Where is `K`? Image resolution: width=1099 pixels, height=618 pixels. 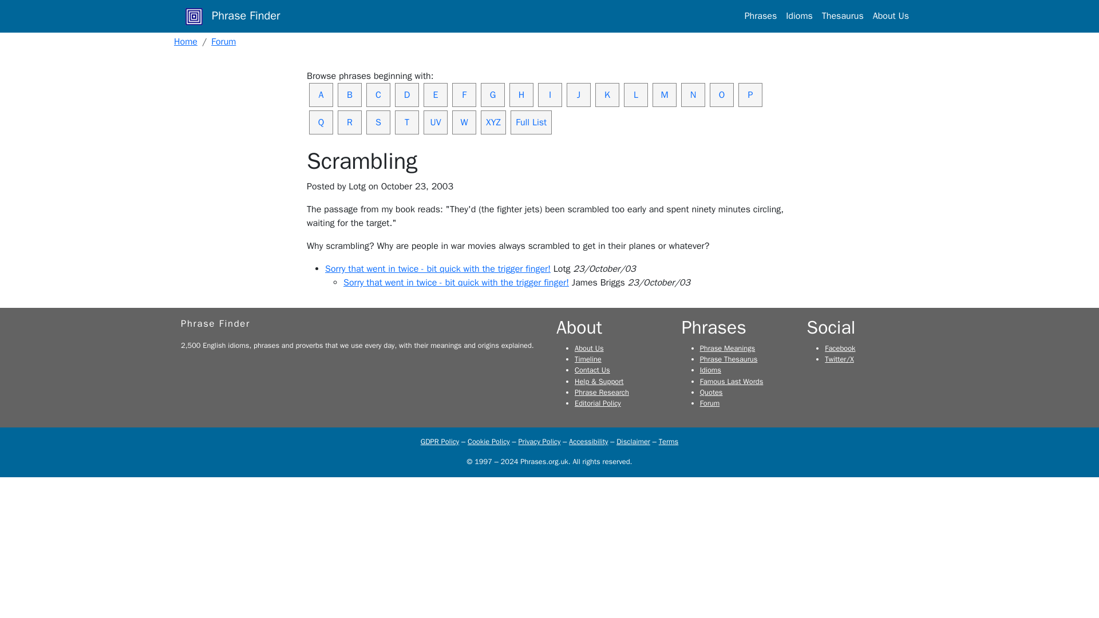
K is located at coordinates (607, 94).